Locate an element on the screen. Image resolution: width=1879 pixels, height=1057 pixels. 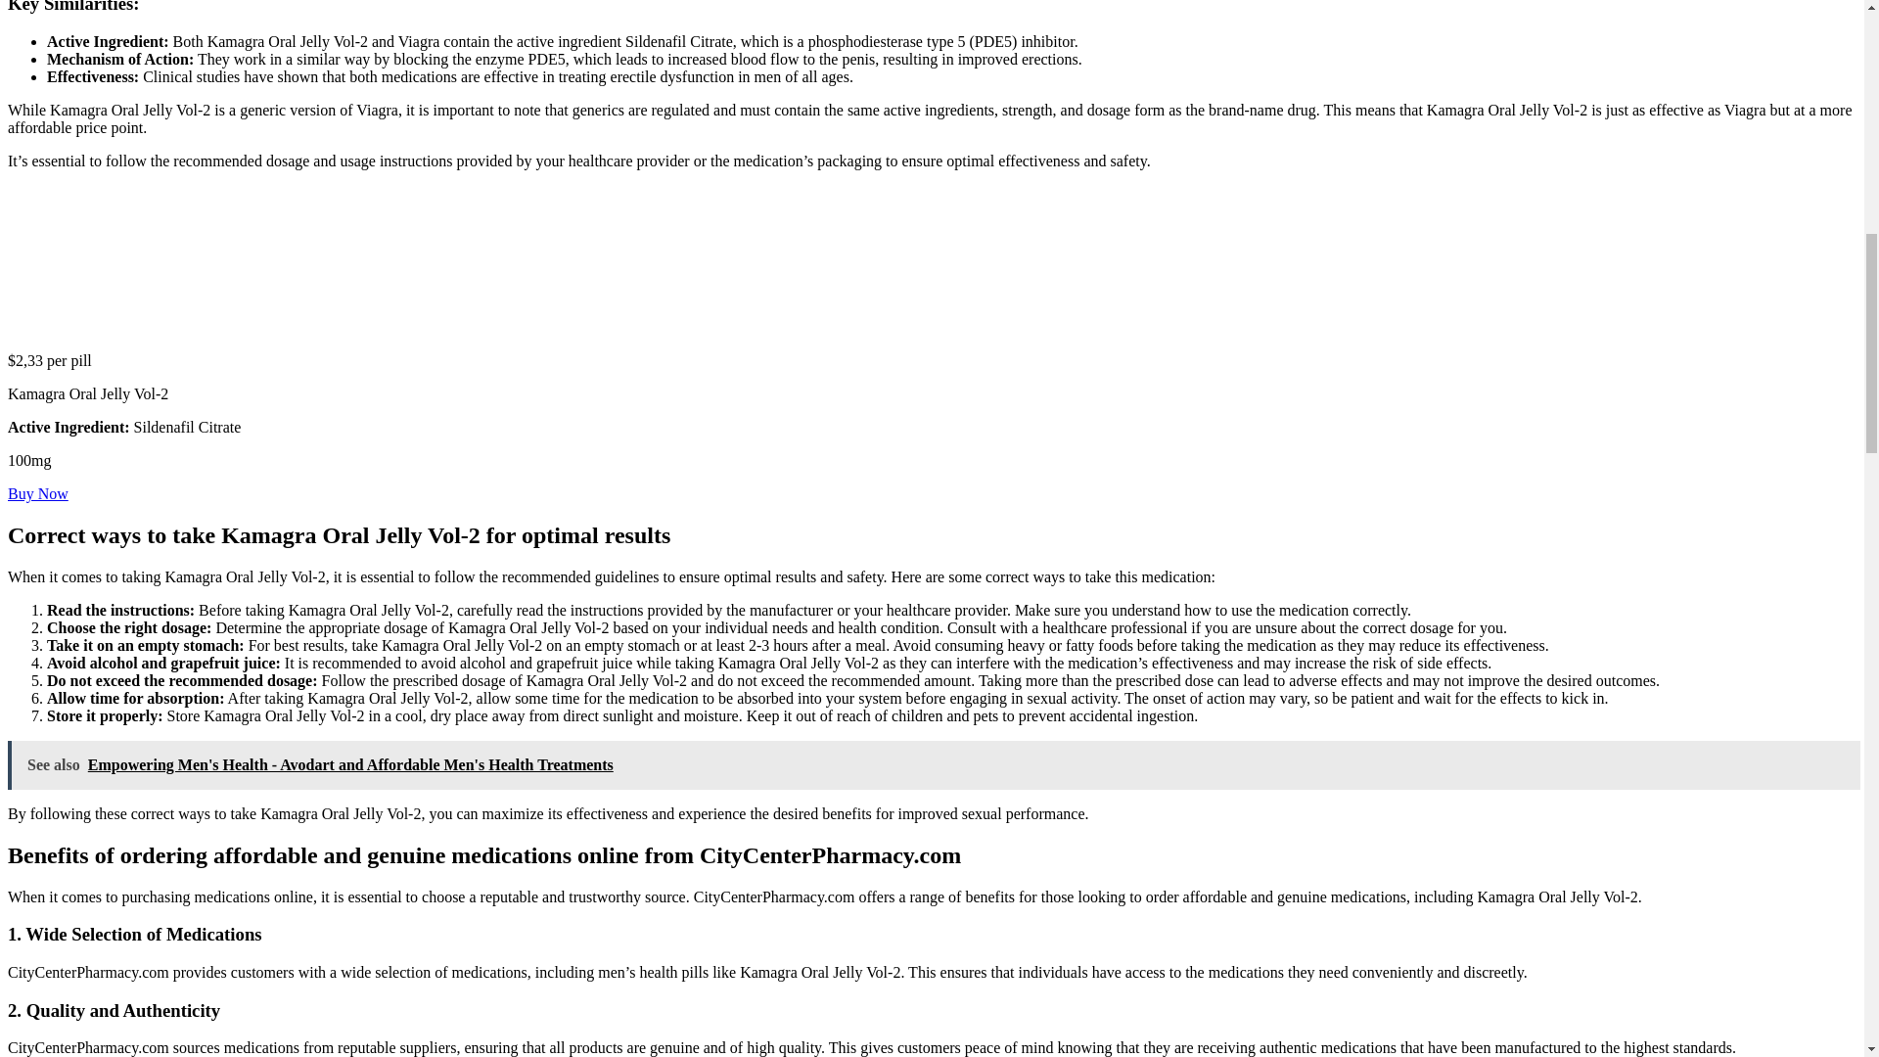
Buy Now is located at coordinates (37, 493).